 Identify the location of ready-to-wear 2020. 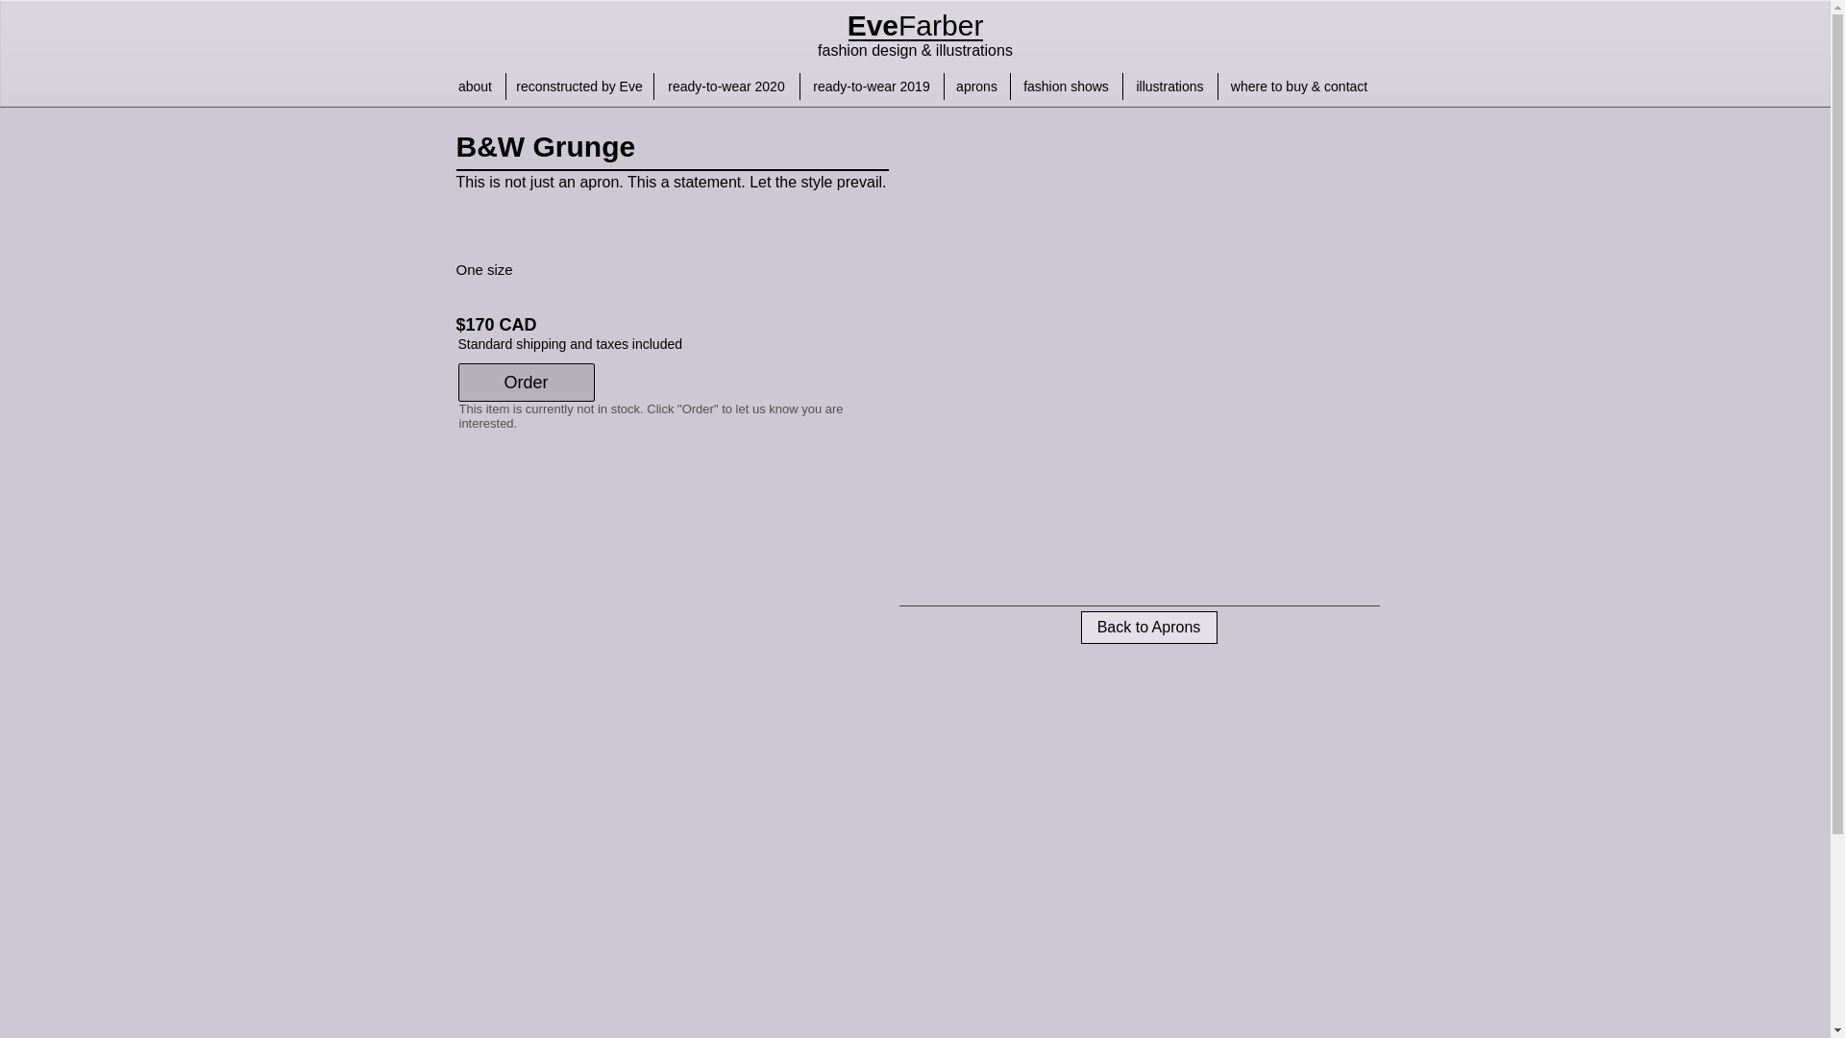
(726, 86).